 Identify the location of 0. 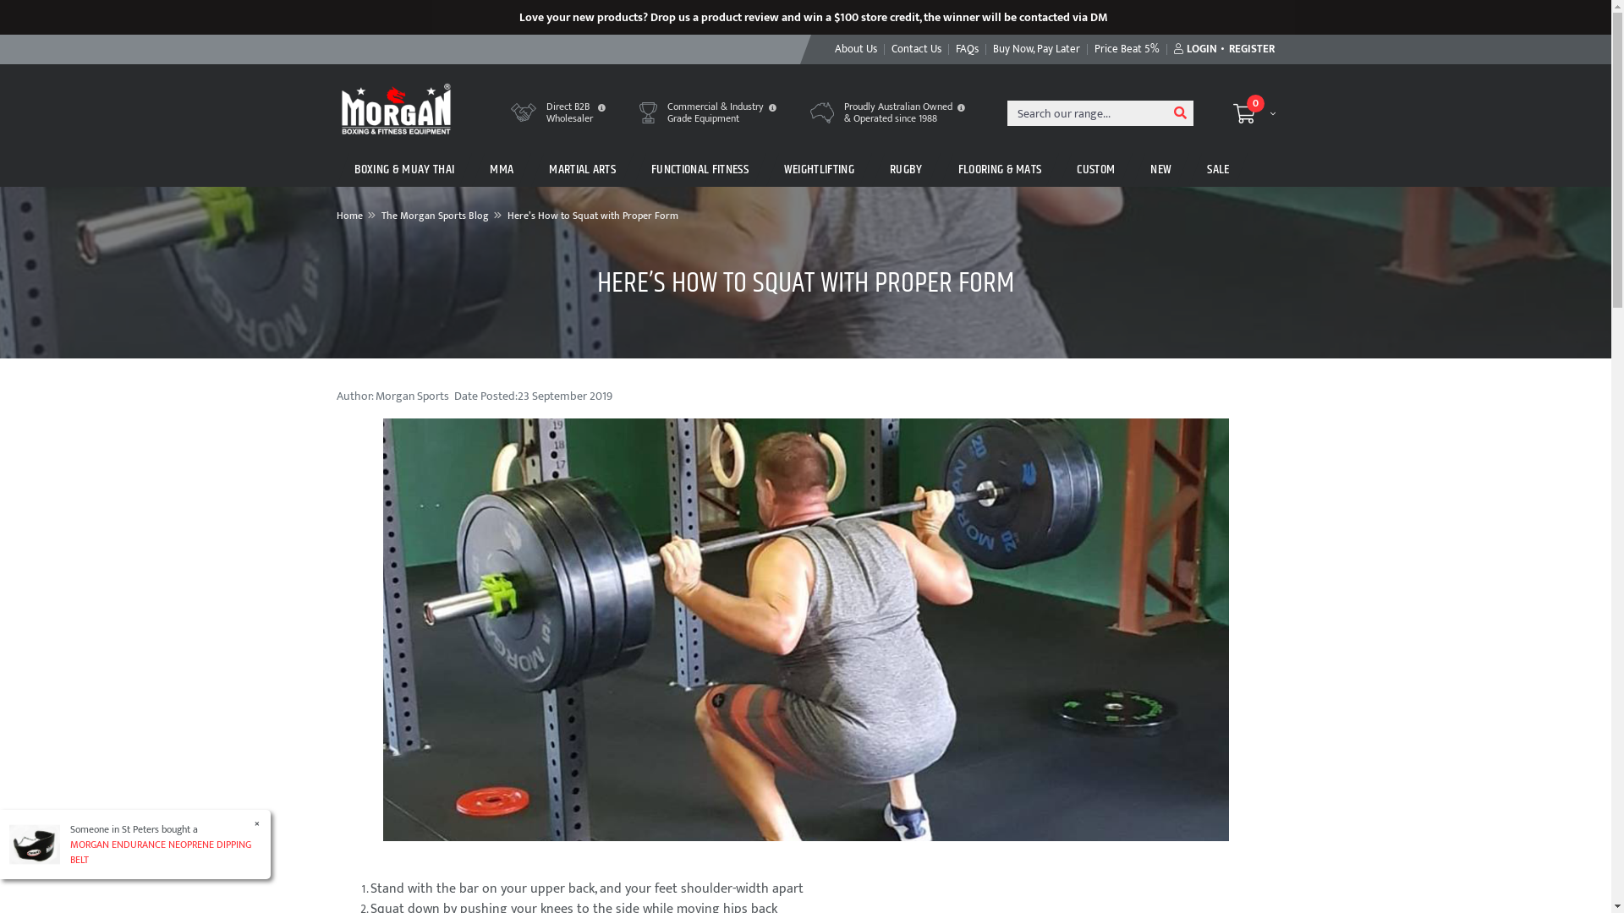
(1254, 113).